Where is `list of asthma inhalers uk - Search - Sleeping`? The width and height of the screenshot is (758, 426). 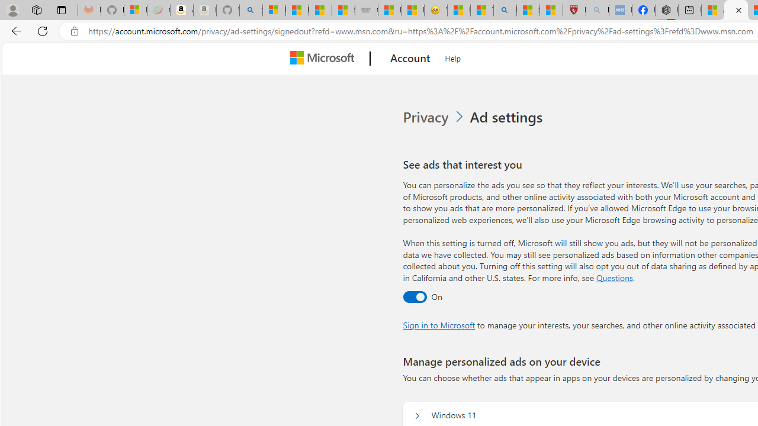
list of asthma inhalers uk - Search - Sleeping is located at coordinates (597, 11).